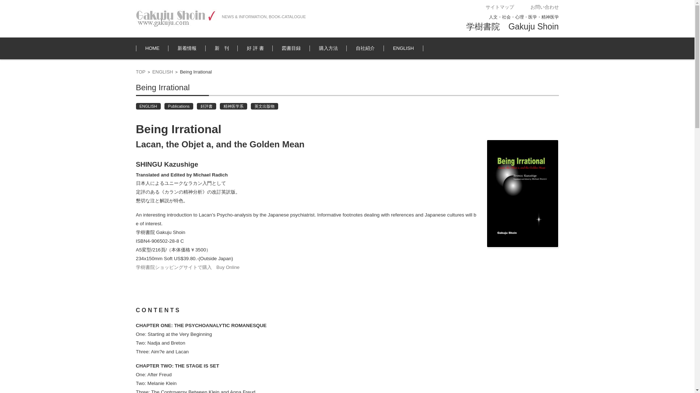 The height and width of the screenshot is (393, 700). I want to click on ENGLISH, so click(403, 48).